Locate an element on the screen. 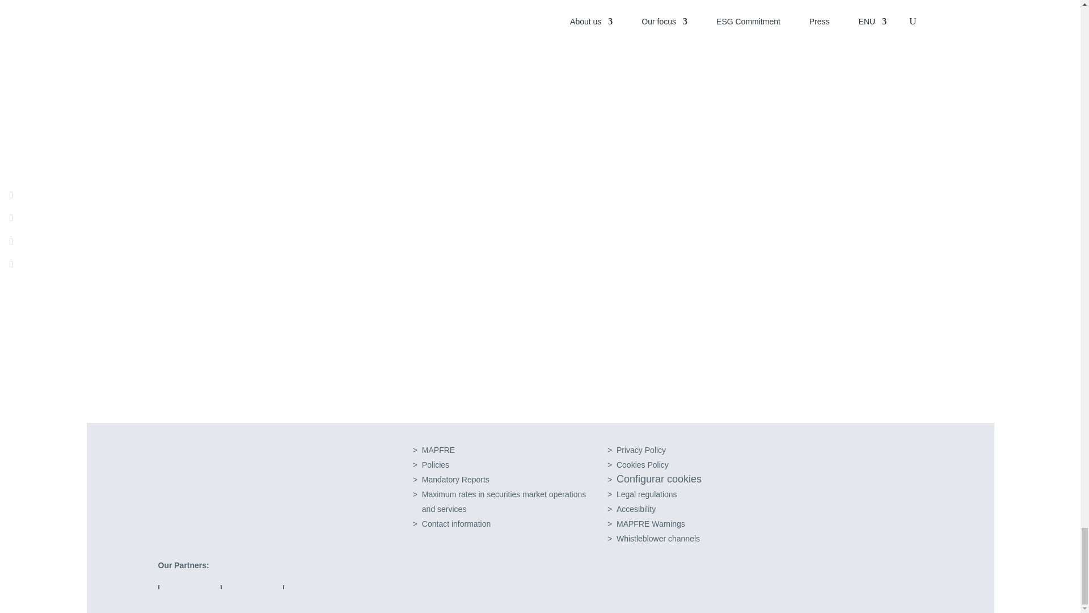 This screenshot has width=1089, height=613. Policies is located at coordinates (650, 523).